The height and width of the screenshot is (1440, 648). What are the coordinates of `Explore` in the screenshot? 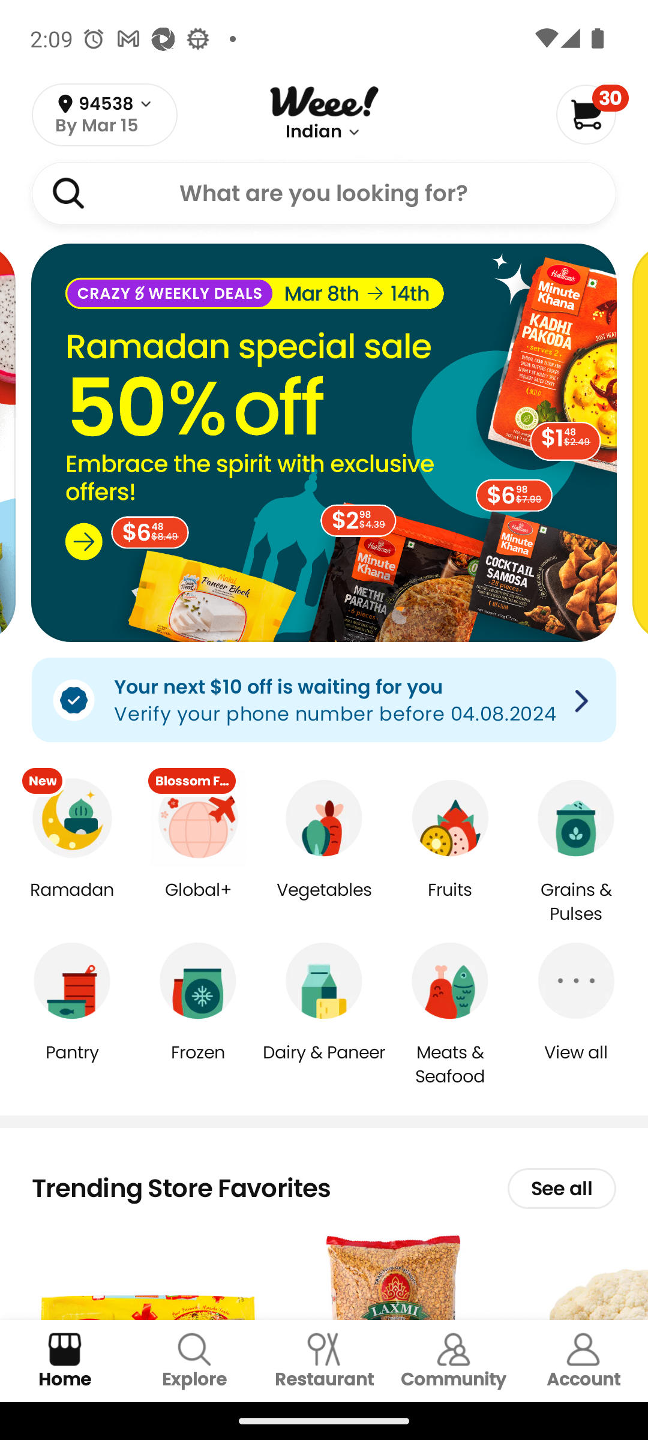 It's located at (194, 1361).